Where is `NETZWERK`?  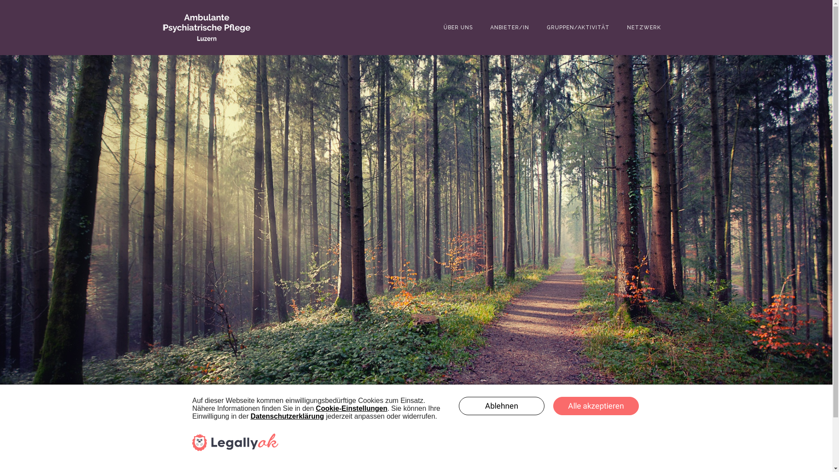
NETZWERK is located at coordinates (644, 28).